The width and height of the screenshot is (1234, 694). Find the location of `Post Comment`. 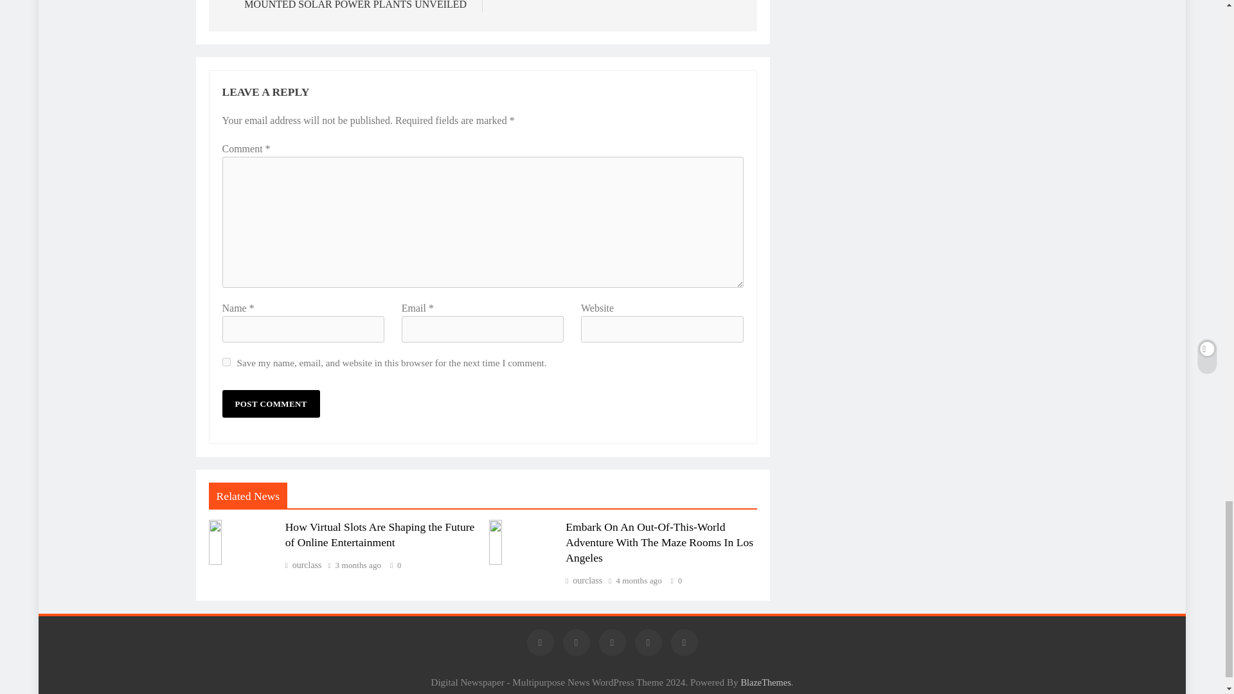

Post Comment is located at coordinates (271, 404).